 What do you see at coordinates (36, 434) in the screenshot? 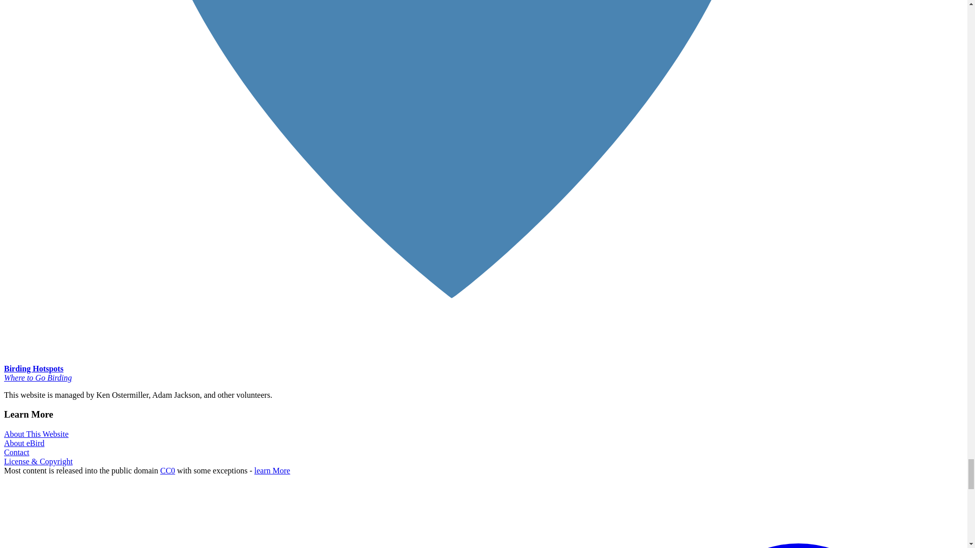
I see `About This Website` at bounding box center [36, 434].